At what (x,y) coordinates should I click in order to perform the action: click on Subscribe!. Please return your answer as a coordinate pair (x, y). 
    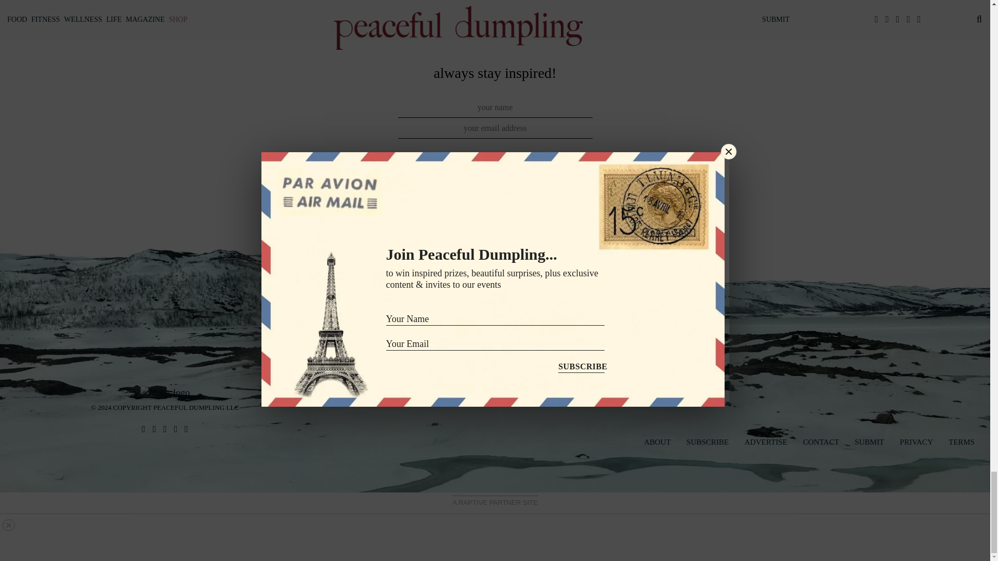
    Looking at the image, I should click on (495, 202).